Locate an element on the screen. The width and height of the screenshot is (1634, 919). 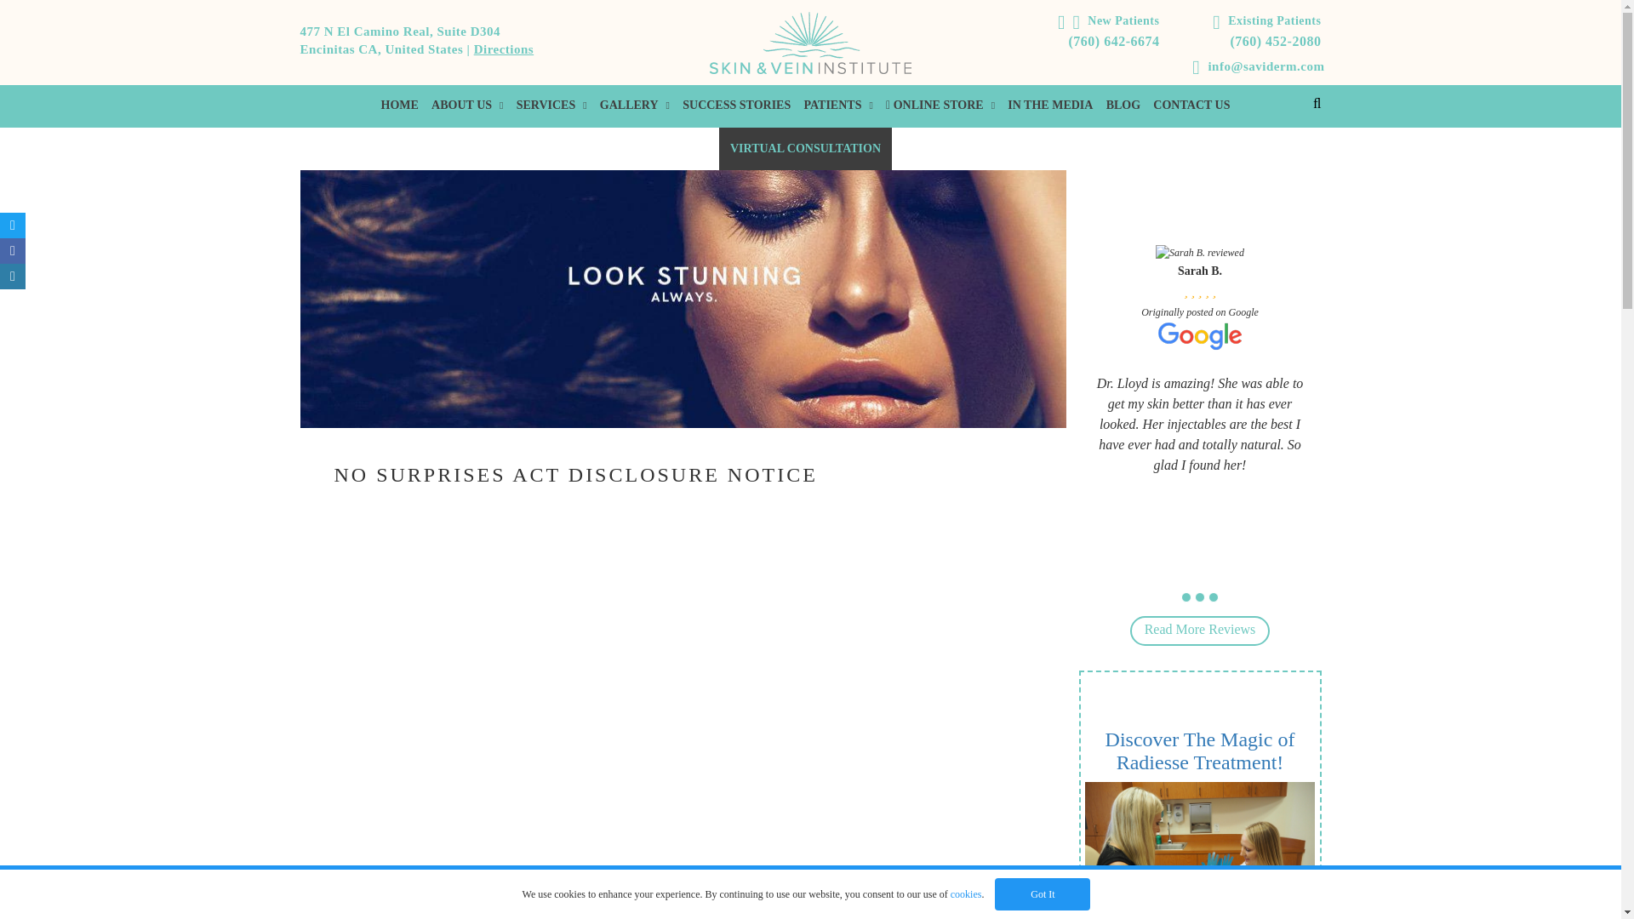
Directions is located at coordinates (504, 49).